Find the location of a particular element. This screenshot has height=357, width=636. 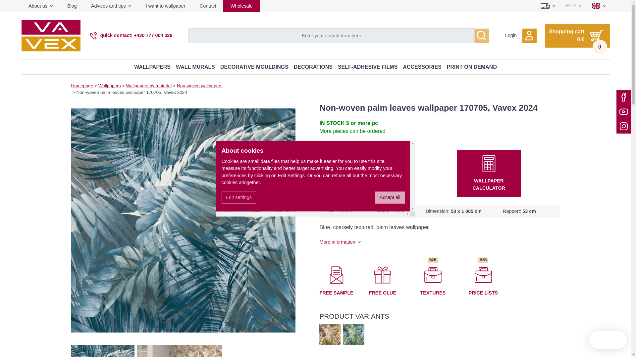

About us is located at coordinates (40, 6).